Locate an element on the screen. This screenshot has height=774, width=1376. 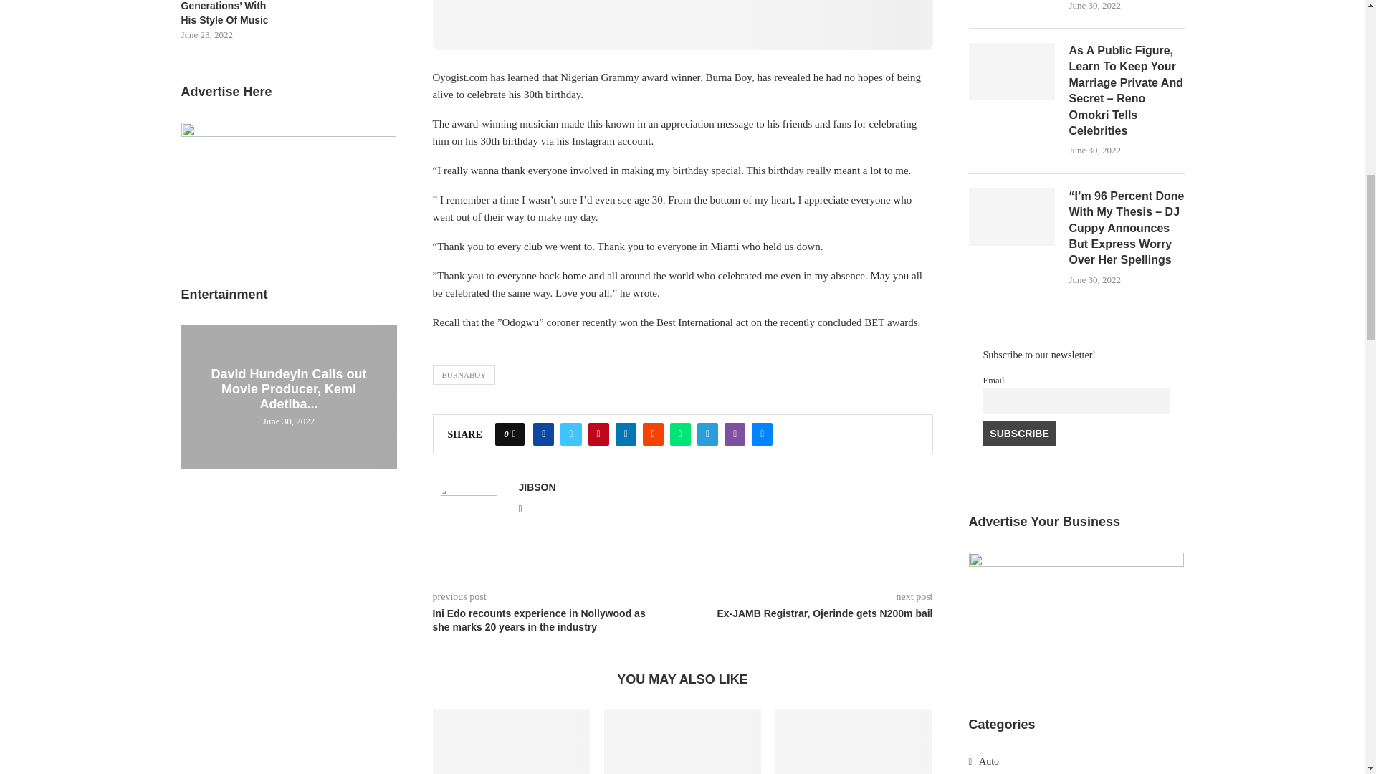
Author Jibson is located at coordinates (537, 487).